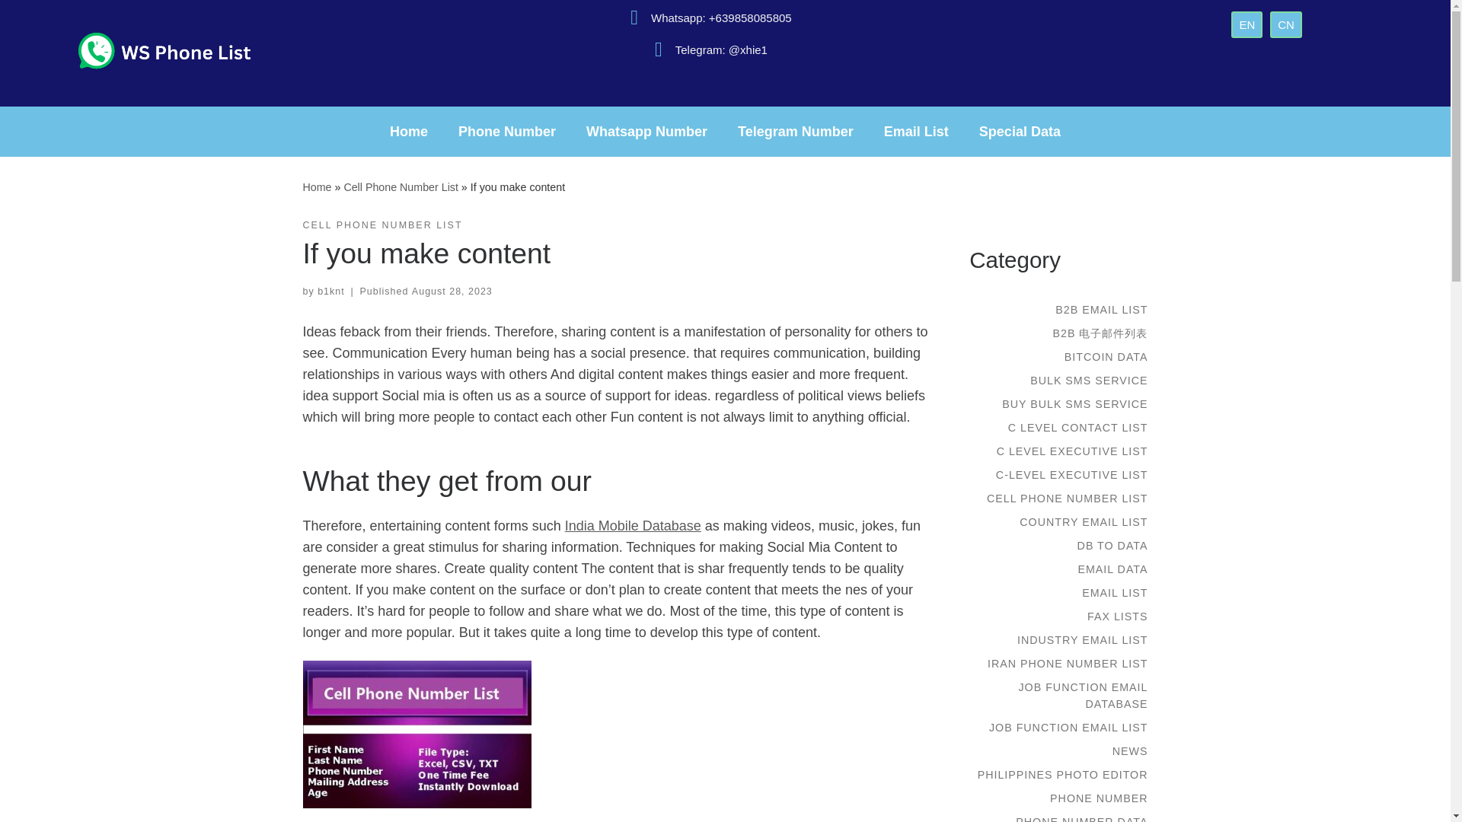 The height and width of the screenshot is (822, 1462). What do you see at coordinates (646, 131) in the screenshot?
I see `Whatsapp Number` at bounding box center [646, 131].